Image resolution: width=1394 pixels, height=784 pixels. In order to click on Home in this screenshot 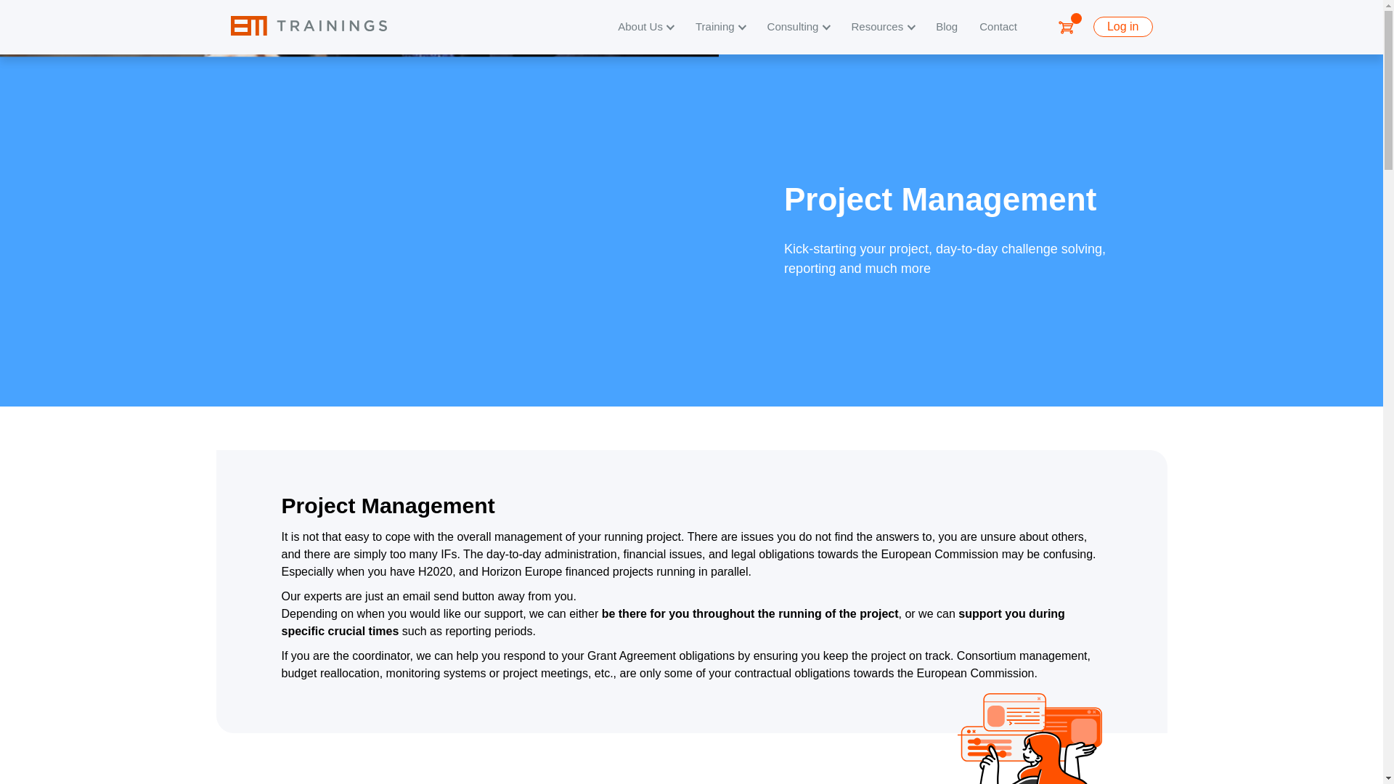, I will do `click(309, 26)`.